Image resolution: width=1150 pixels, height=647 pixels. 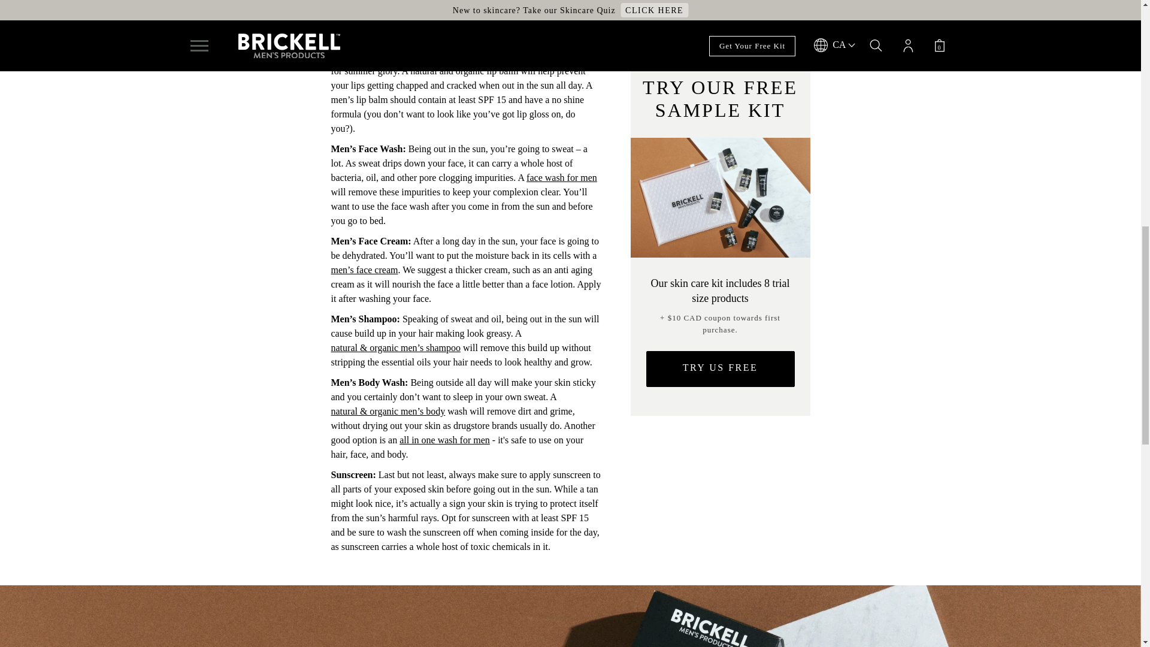 I want to click on Men's face cream, so click(x=364, y=270).